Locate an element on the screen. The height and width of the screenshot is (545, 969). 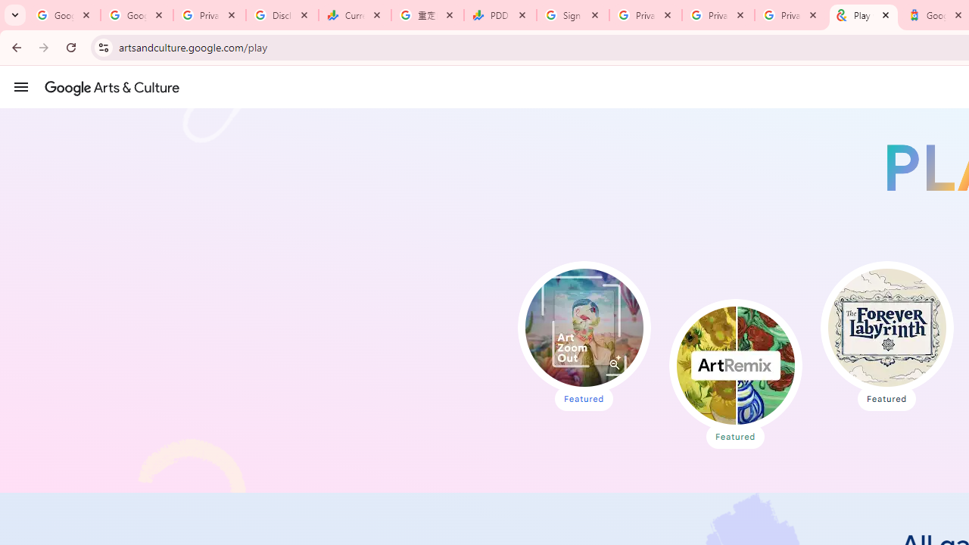
Google Workspace Admin Community is located at coordinates (64, 15).